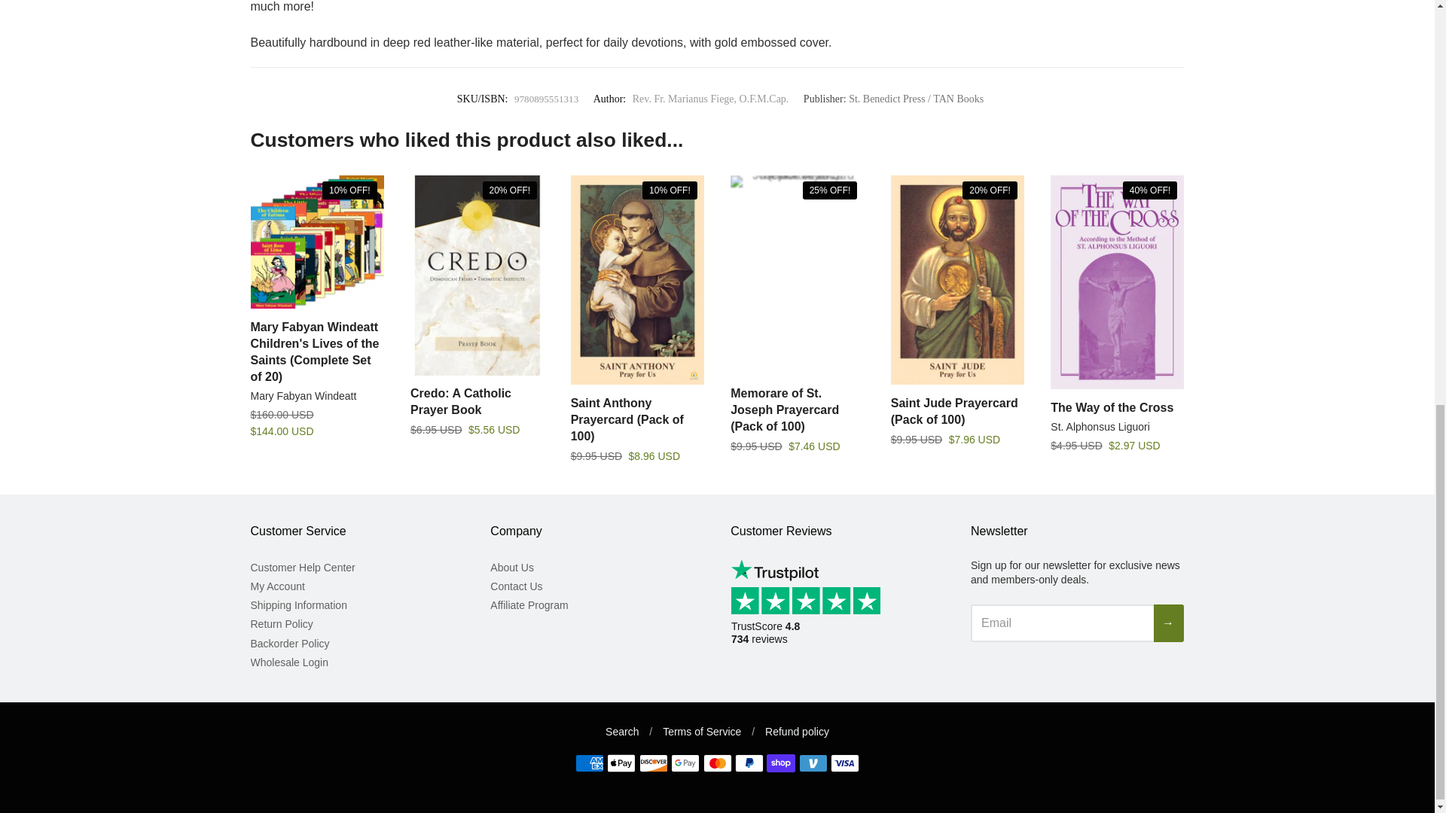 The image size is (1446, 813). What do you see at coordinates (813, 763) in the screenshot?
I see `Venmo` at bounding box center [813, 763].